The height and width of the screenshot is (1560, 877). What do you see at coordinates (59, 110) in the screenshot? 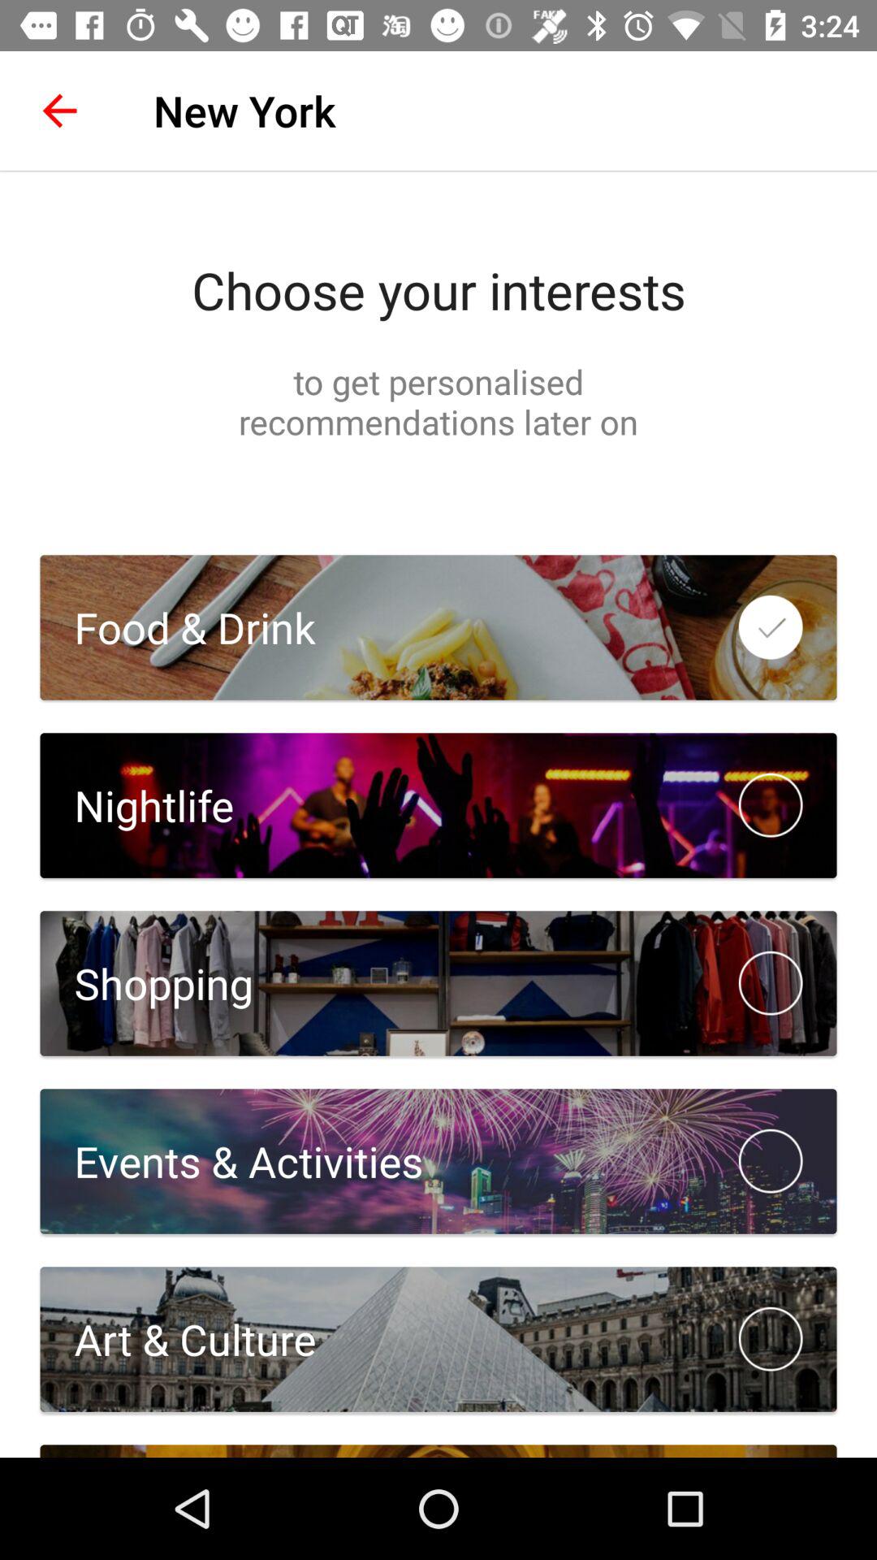
I see `turn off the item to the left of the new york item` at bounding box center [59, 110].